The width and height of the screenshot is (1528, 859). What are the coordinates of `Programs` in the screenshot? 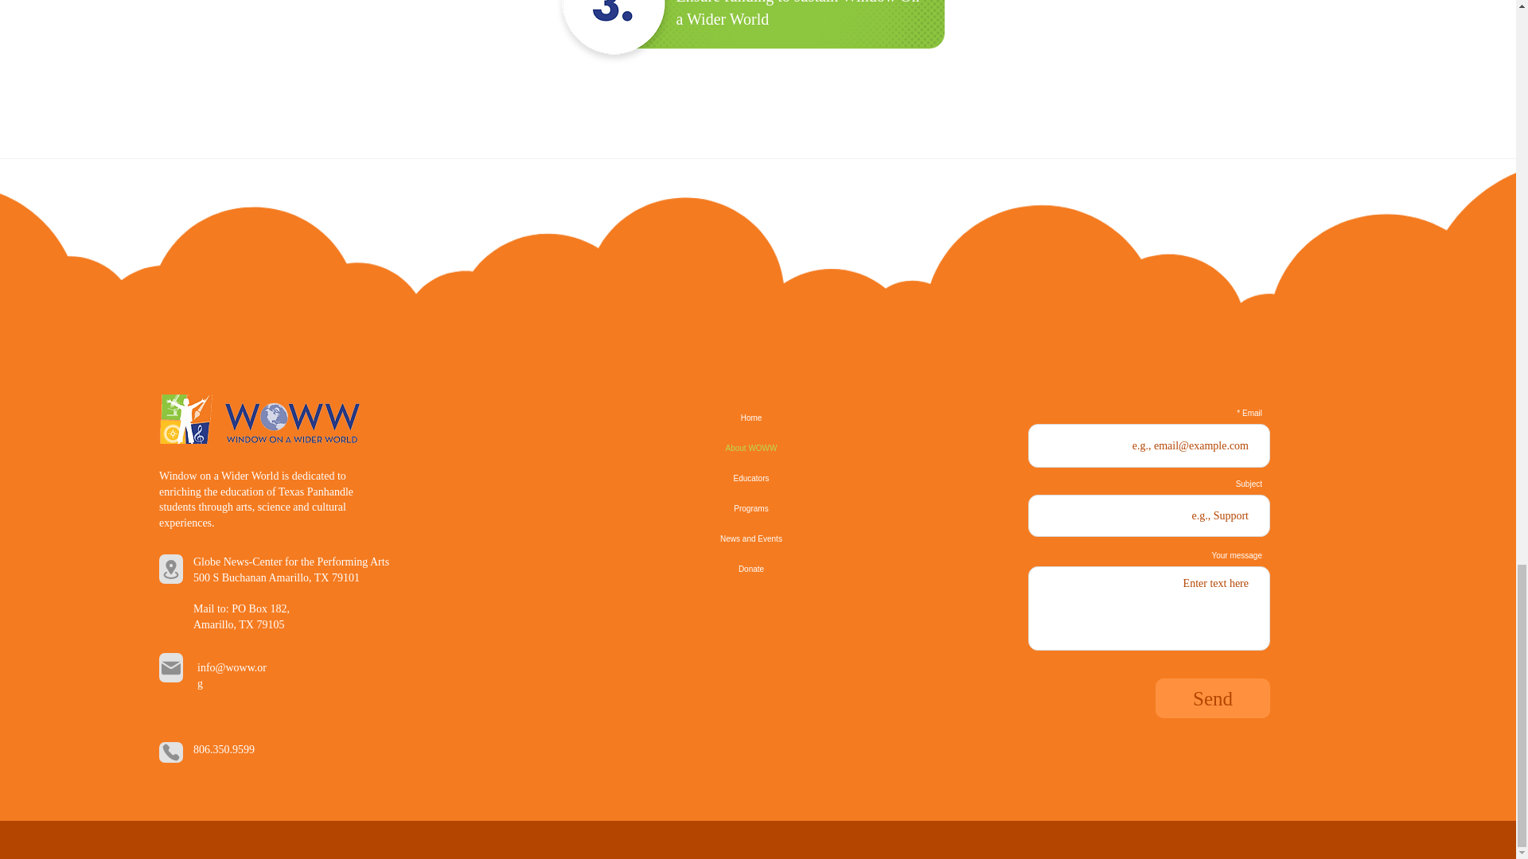 It's located at (751, 509).